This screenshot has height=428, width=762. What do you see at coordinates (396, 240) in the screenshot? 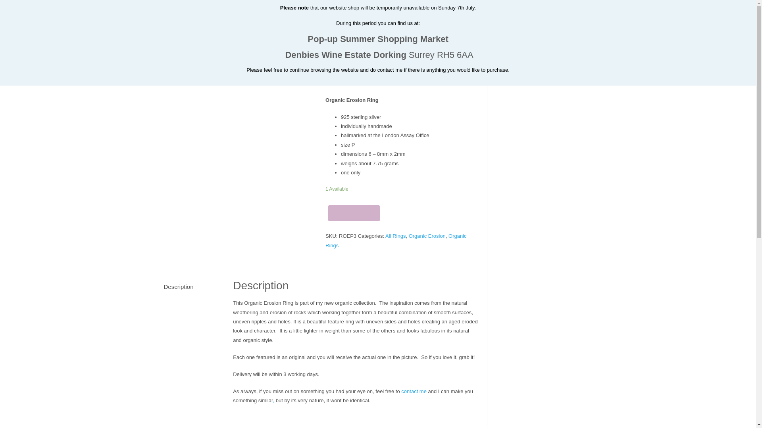
I see `Organic Rings` at bounding box center [396, 240].